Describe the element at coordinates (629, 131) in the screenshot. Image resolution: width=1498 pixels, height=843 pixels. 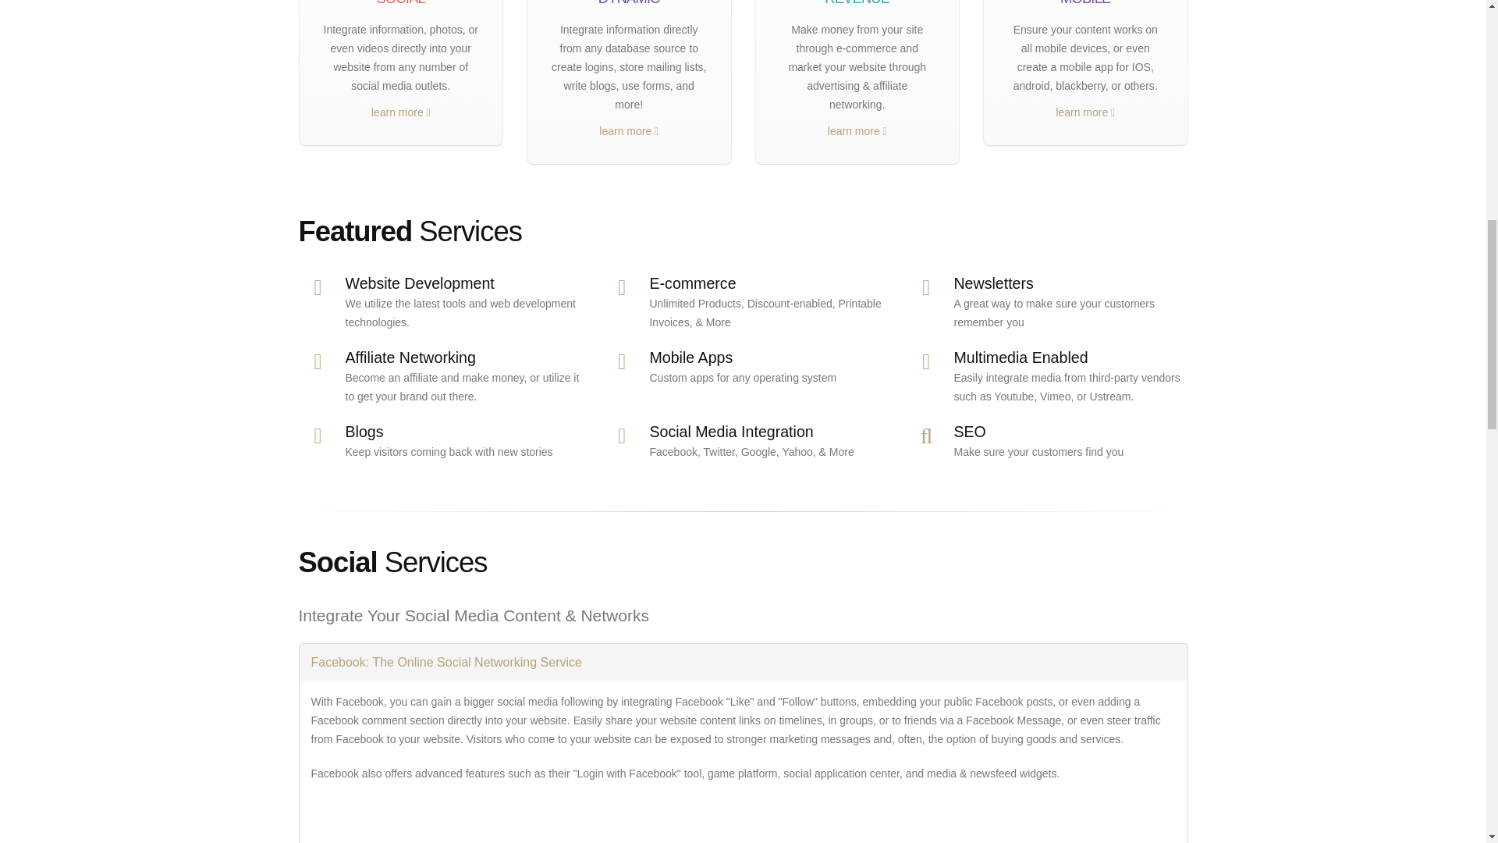
I see `learn more` at that location.